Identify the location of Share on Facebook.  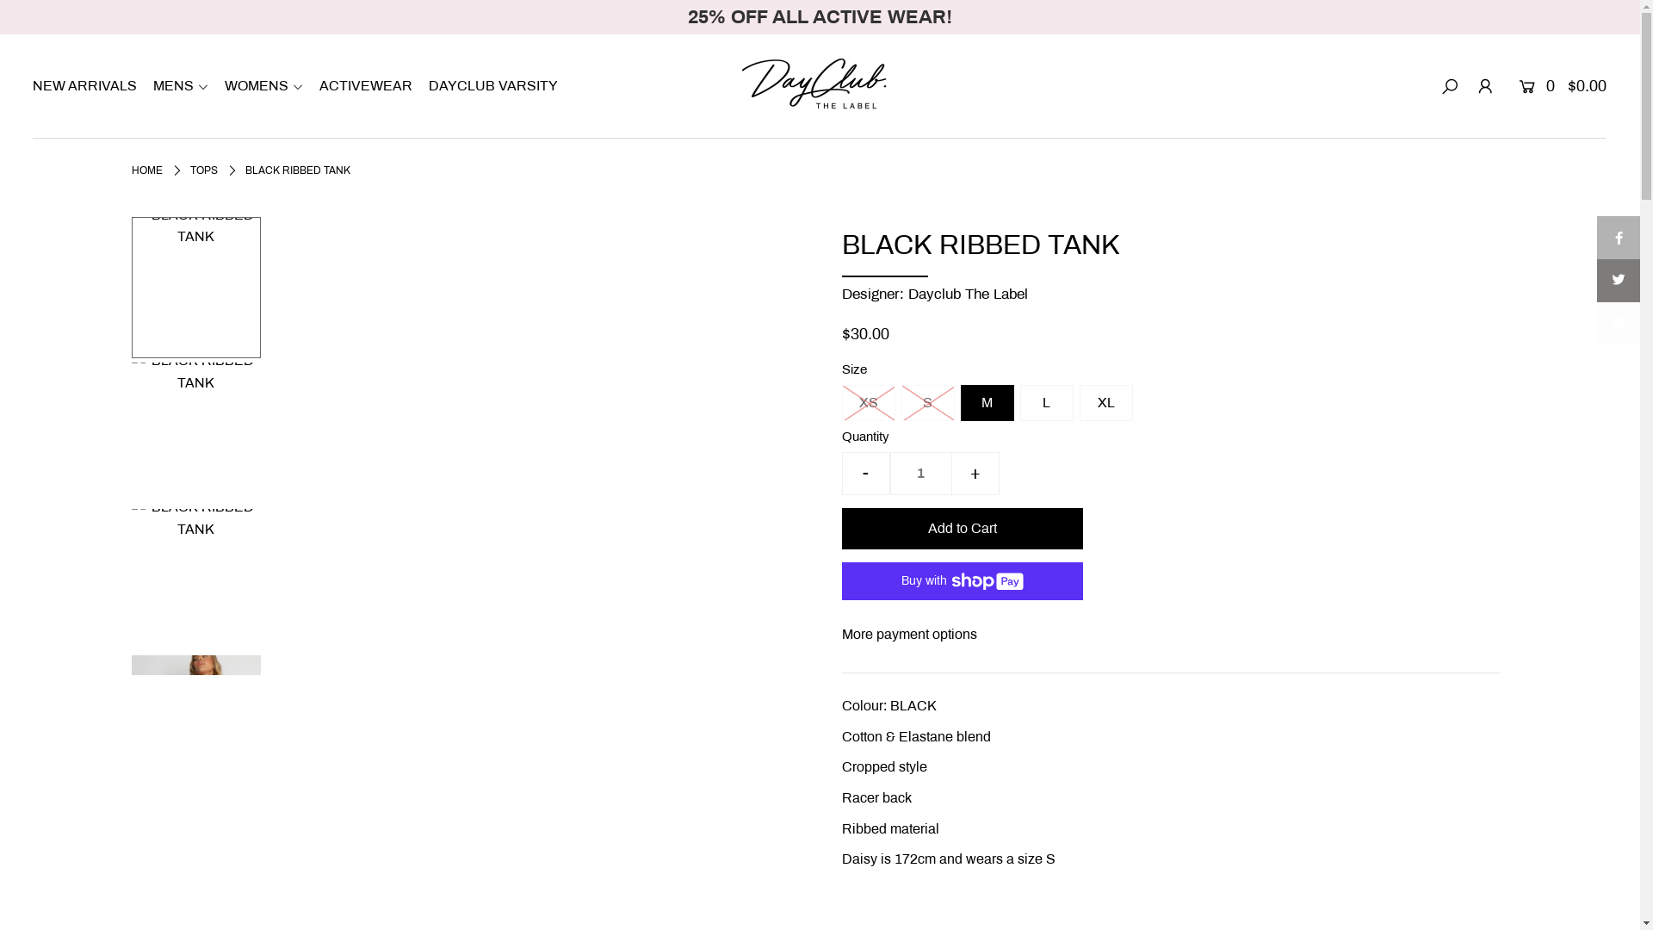
(1619, 238).